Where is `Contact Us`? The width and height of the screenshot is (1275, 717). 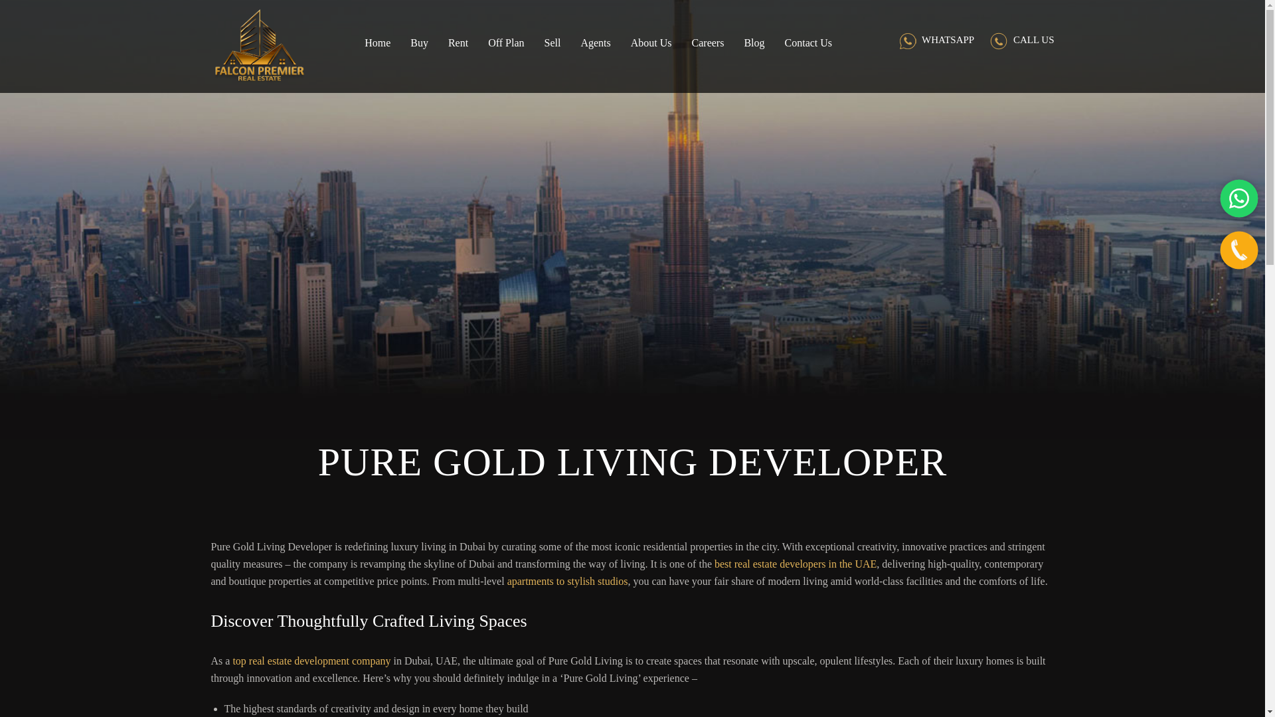
Contact Us is located at coordinates (809, 62).